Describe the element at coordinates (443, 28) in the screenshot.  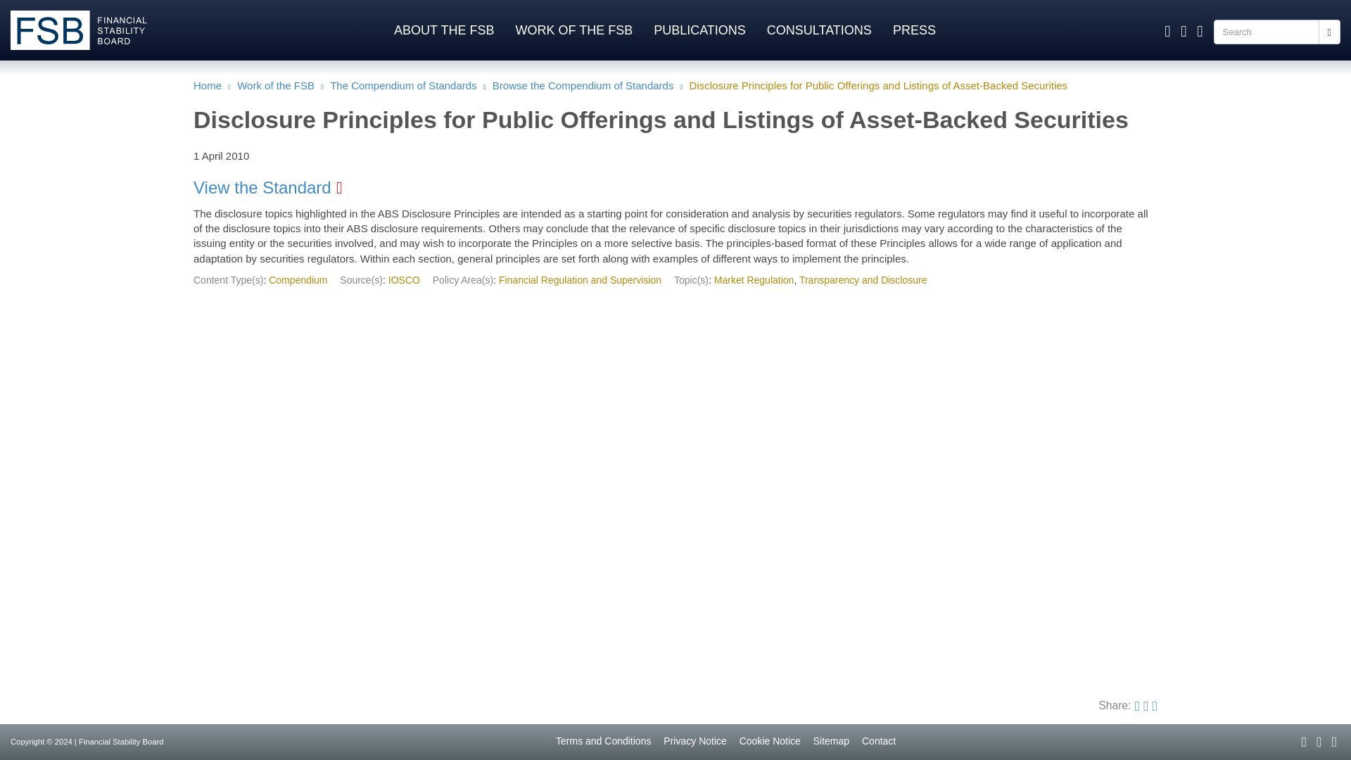
I see `ABOUT THE FSB` at that location.